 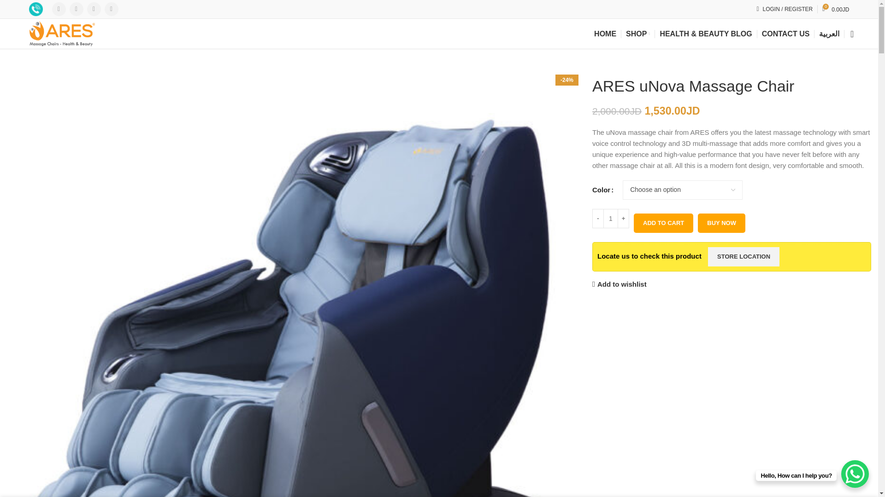 What do you see at coordinates (836, 9) in the screenshot?
I see `My account` at bounding box center [836, 9].